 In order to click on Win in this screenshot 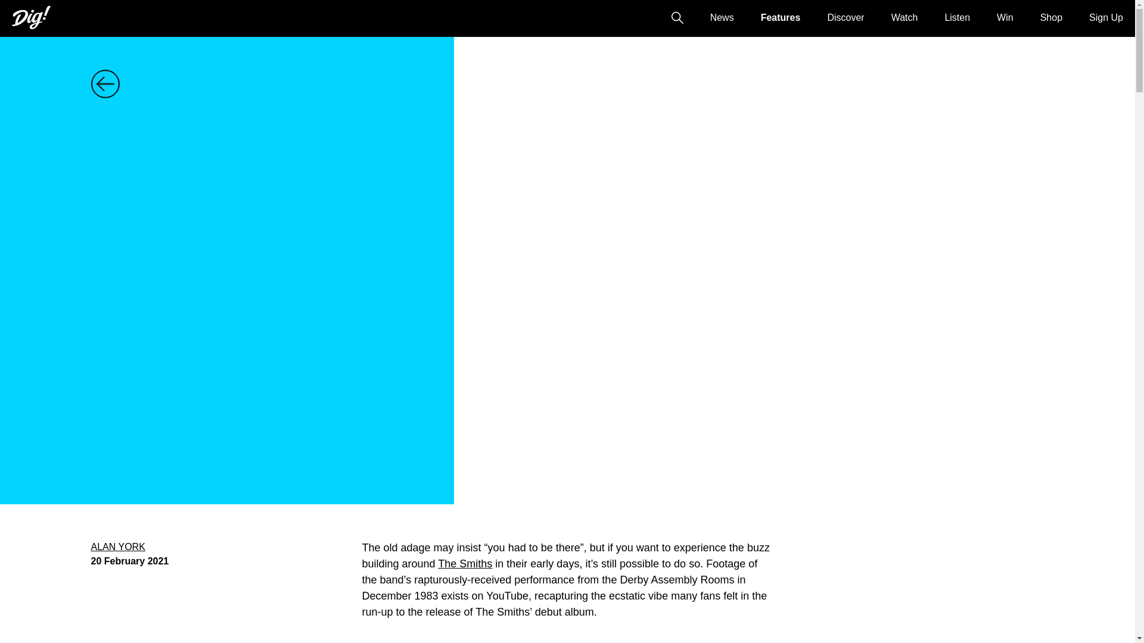, I will do `click(1005, 17)`.